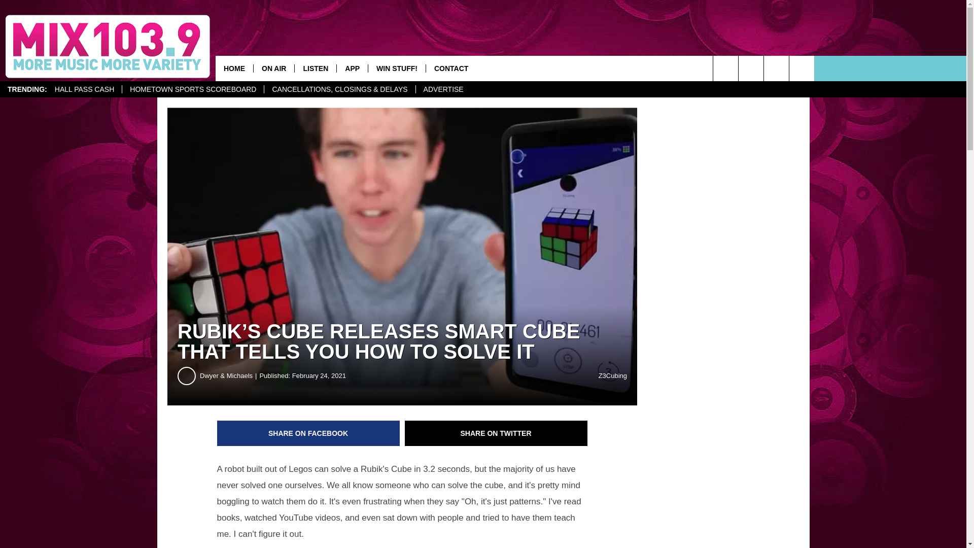  What do you see at coordinates (352, 68) in the screenshot?
I see `APP` at bounding box center [352, 68].